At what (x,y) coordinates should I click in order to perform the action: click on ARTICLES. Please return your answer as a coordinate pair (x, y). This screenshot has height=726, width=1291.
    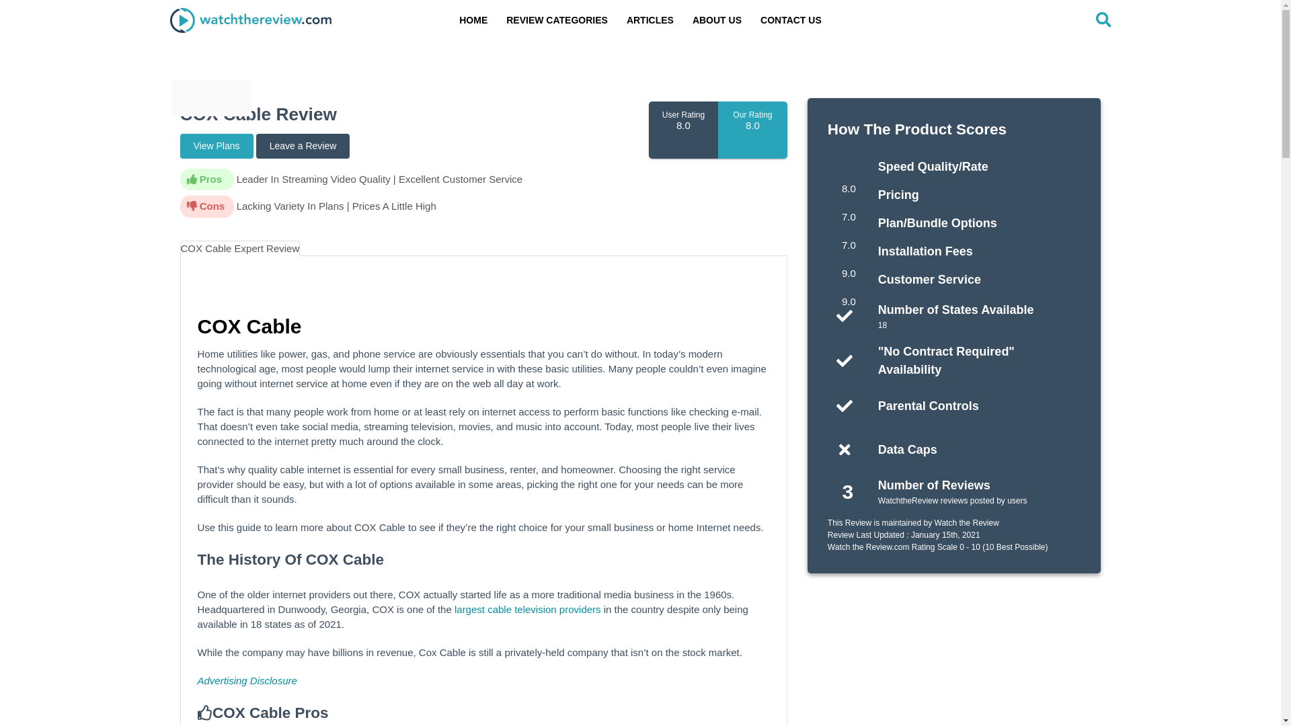
    Looking at the image, I should click on (650, 20).